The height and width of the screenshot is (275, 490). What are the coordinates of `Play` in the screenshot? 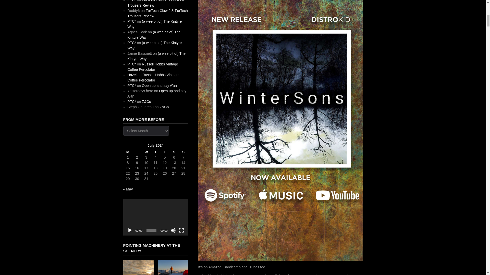 It's located at (130, 230).